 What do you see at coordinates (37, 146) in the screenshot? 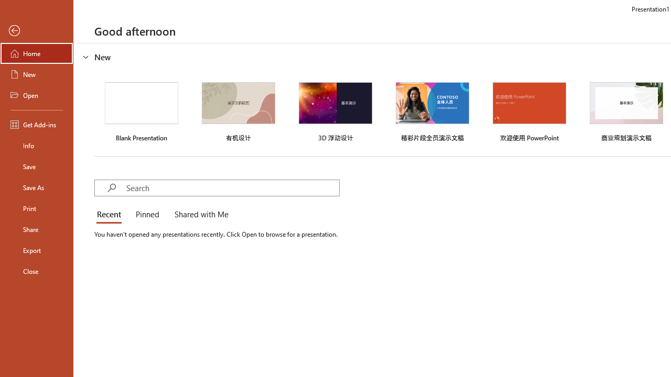
I see `Info` at bounding box center [37, 146].